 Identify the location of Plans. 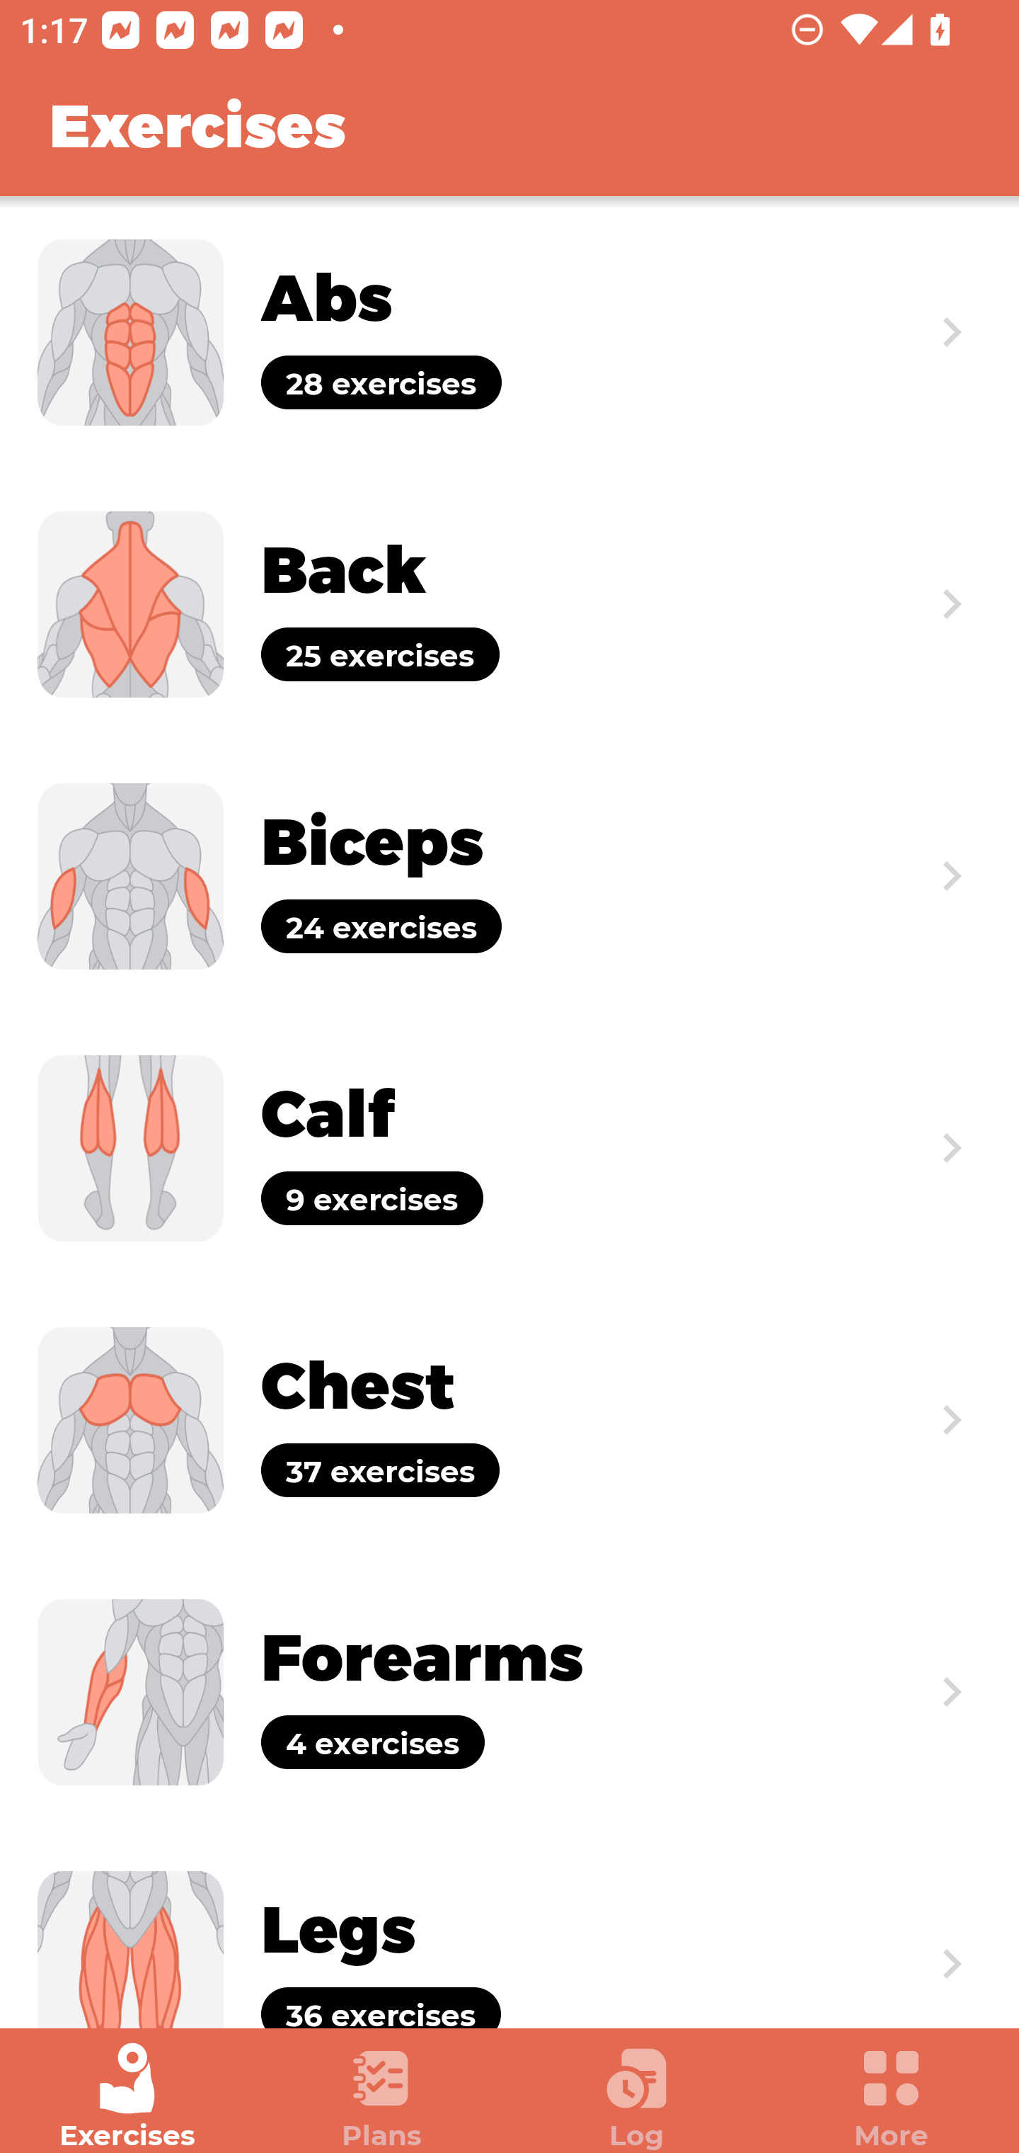
(382, 2096).